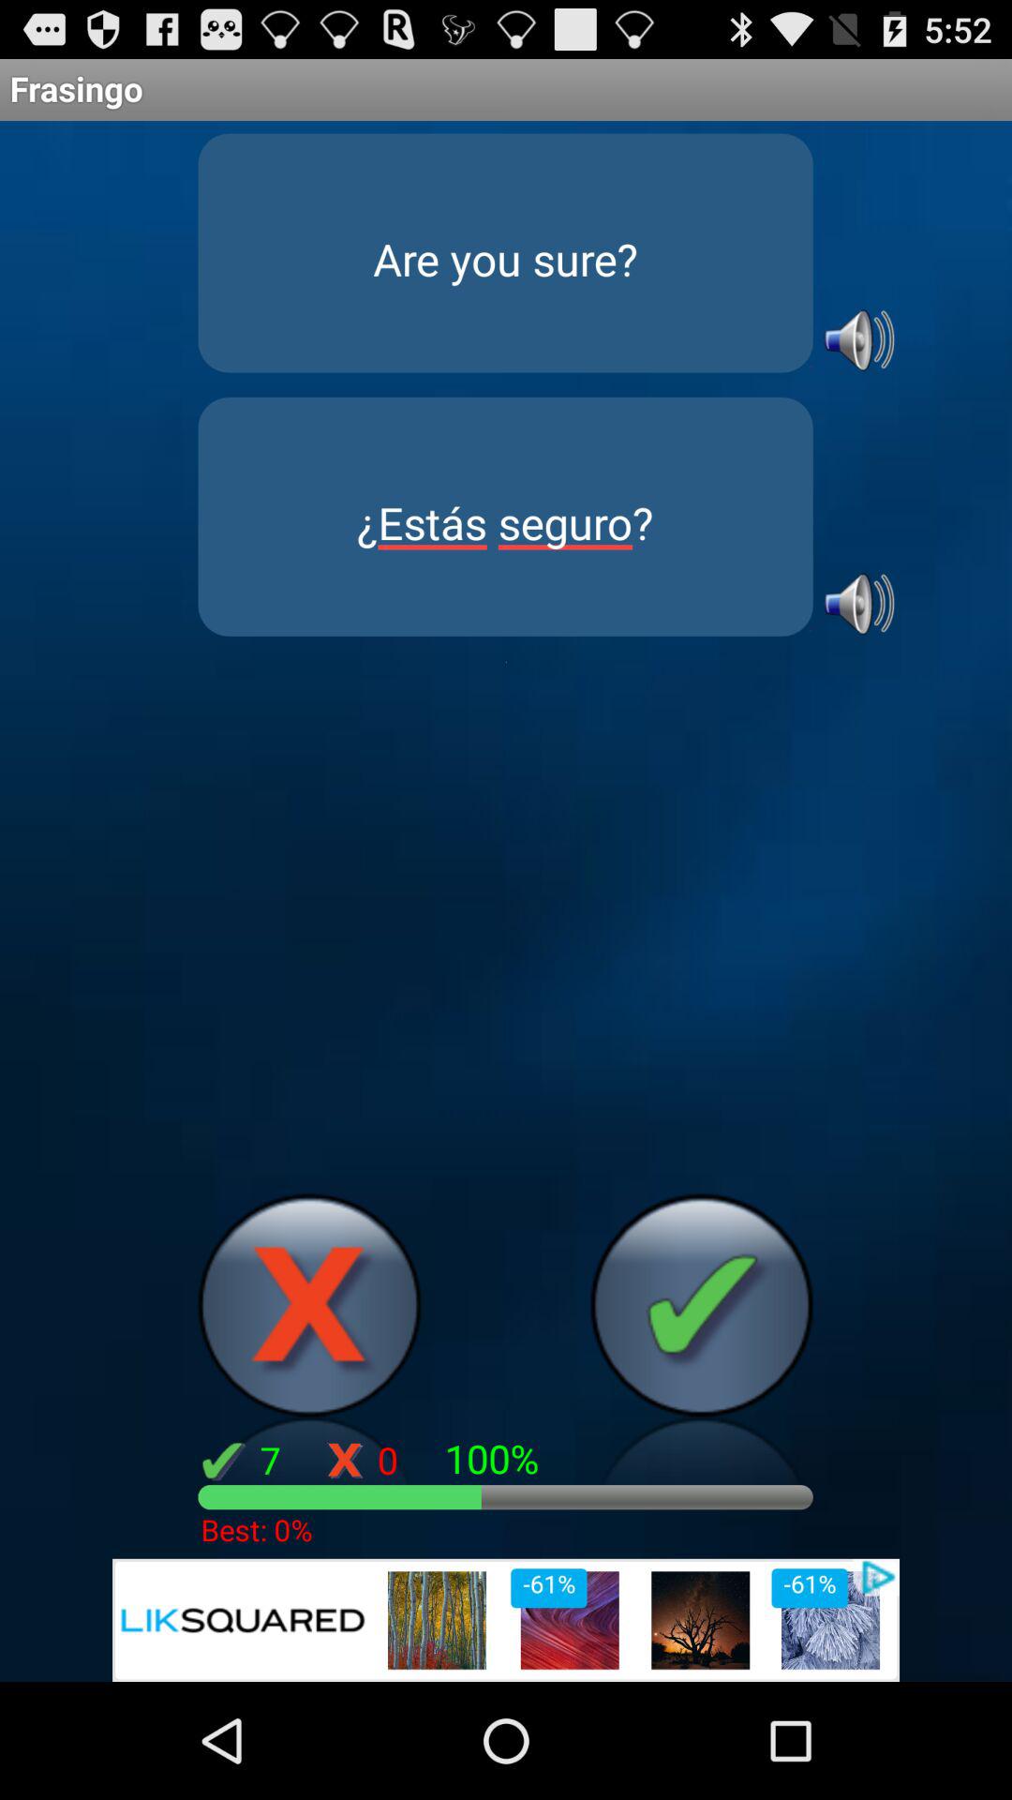 This screenshot has width=1012, height=1800. What do you see at coordinates (506, 1620) in the screenshot?
I see `know about the advertisement` at bounding box center [506, 1620].